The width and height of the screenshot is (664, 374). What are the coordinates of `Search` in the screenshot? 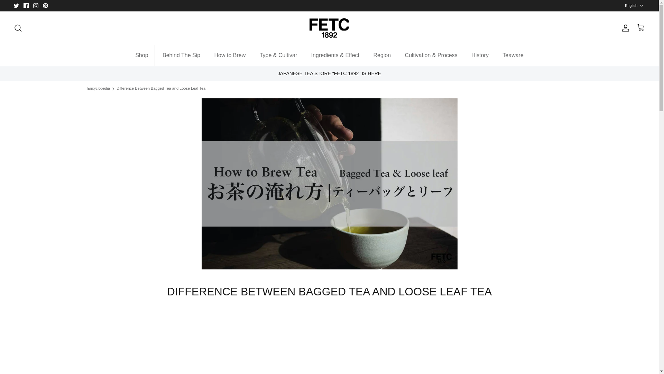 It's located at (18, 28).